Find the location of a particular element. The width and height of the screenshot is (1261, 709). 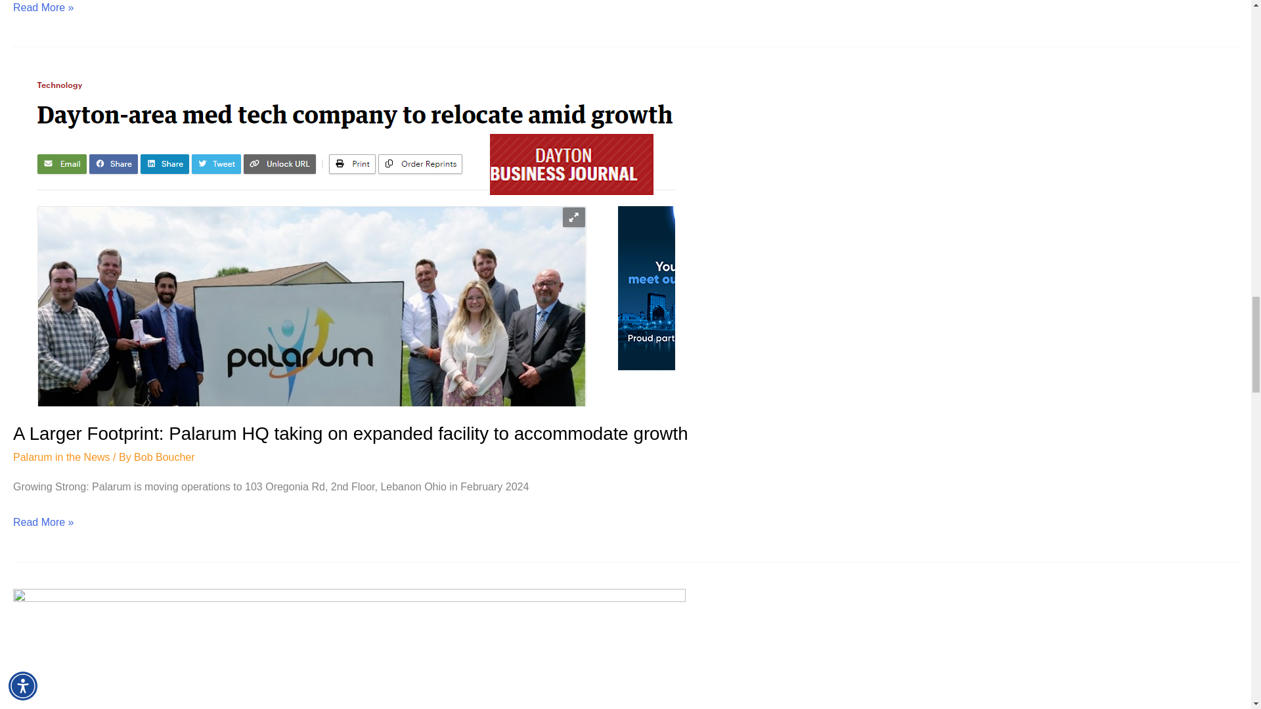

View all posts by Bob Boucher is located at coordinates (164, 457).